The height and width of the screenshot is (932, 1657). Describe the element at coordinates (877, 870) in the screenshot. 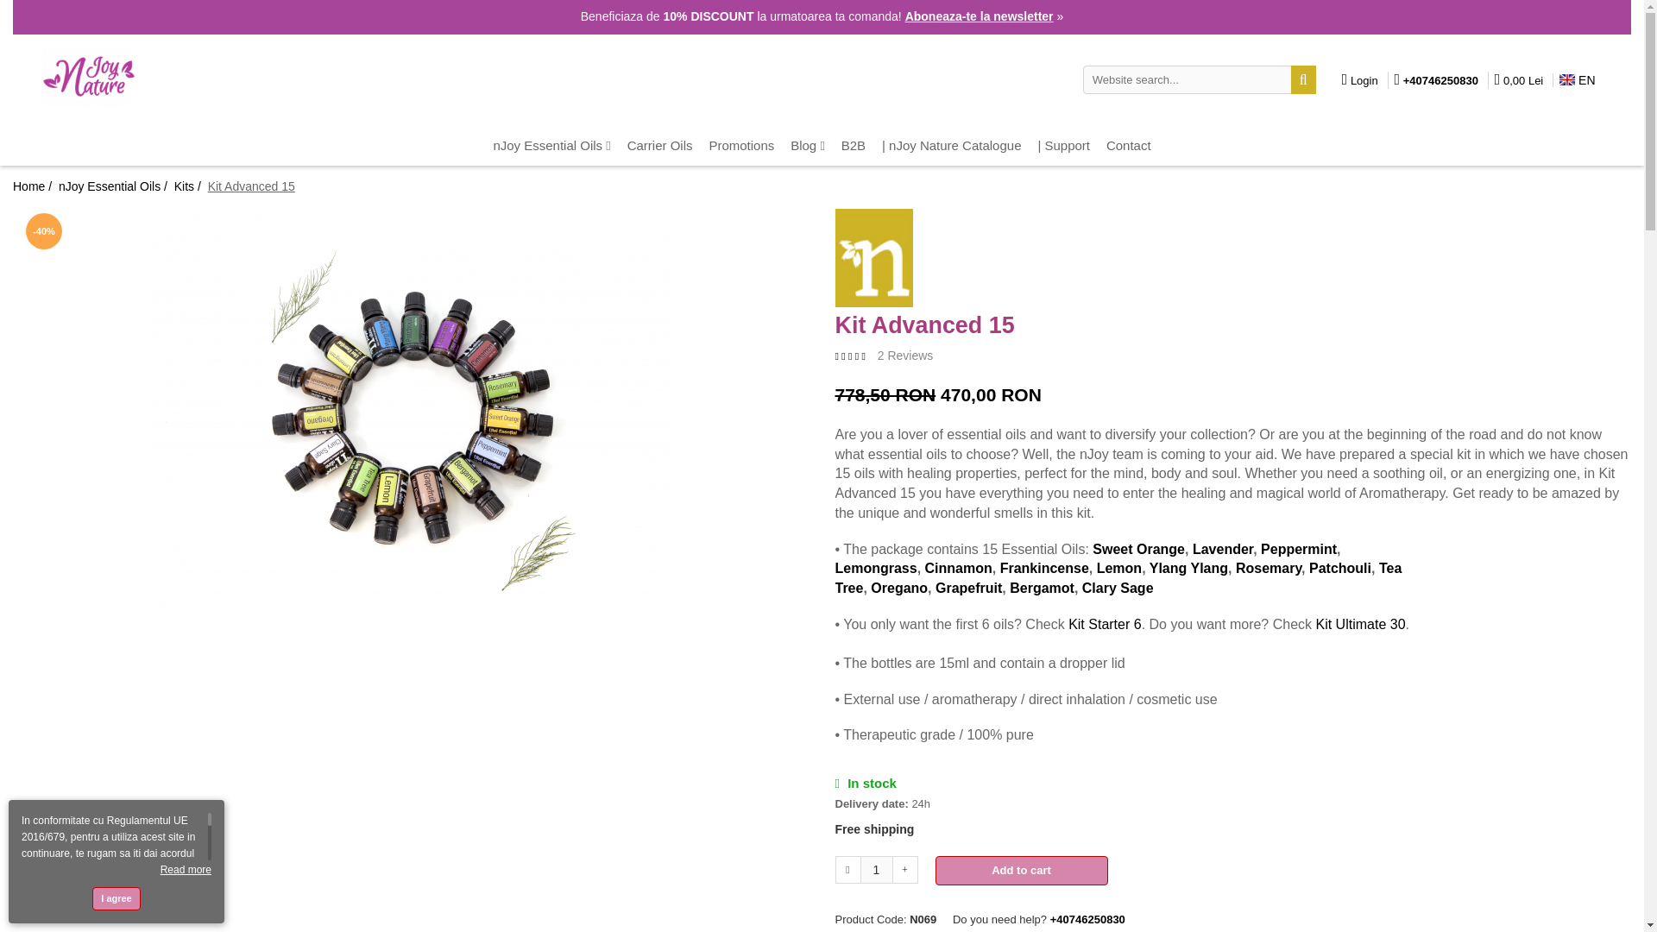

I see `1` at that location.